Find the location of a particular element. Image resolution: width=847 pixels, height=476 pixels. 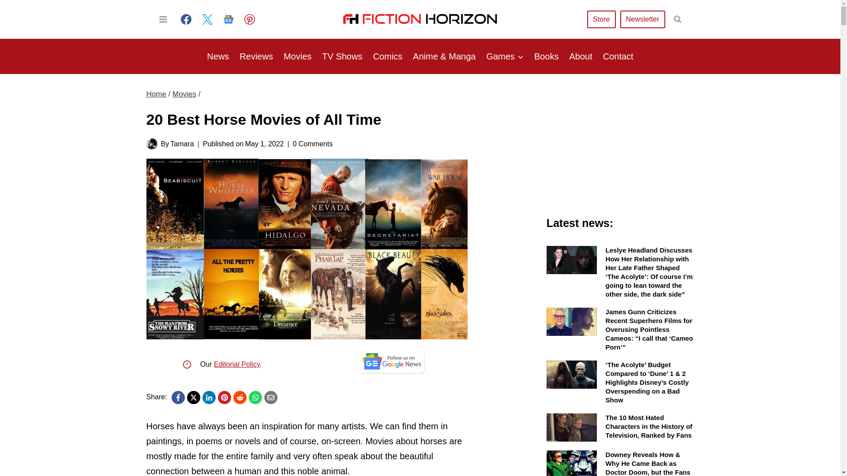

Home is located at coordinates (156, 94).